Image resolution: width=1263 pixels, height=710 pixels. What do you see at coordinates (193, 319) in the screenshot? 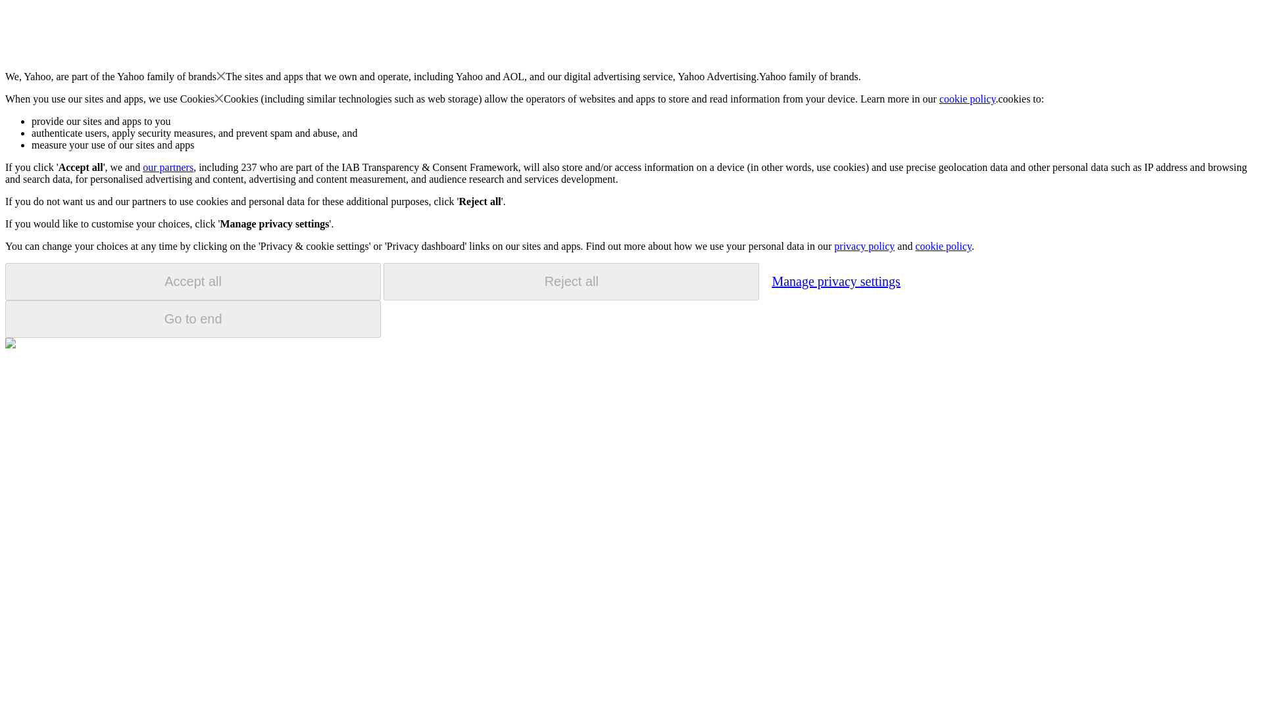
I see `Go to end` at bounding box center [193, 319].